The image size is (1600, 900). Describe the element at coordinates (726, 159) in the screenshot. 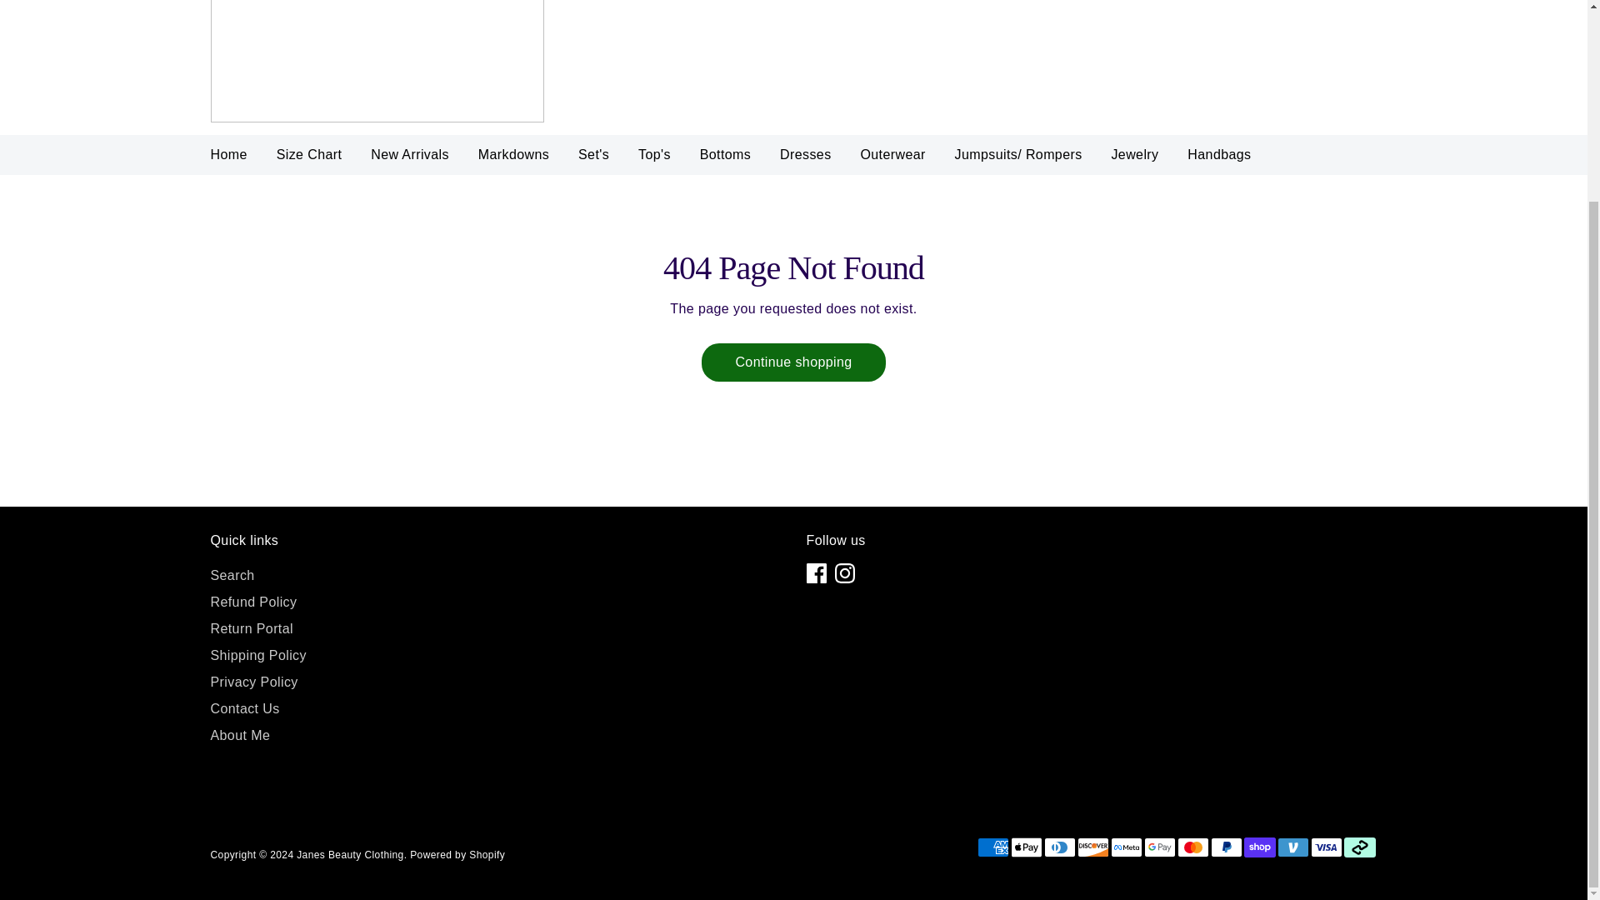

I see `Bottoms` at that location.